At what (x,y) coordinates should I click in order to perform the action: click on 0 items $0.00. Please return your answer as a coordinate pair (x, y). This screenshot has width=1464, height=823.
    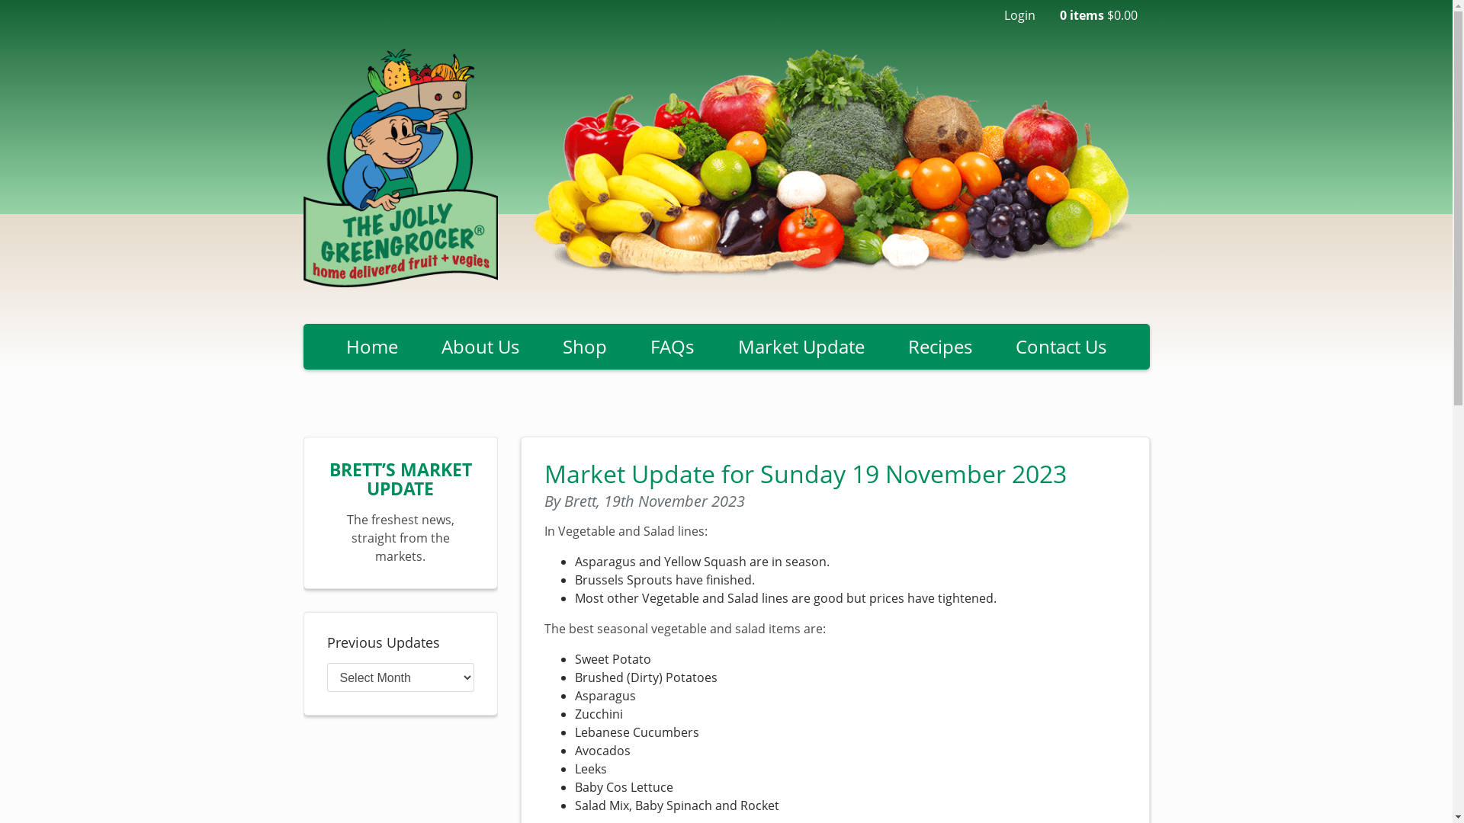
    Looking at the image, I should click on (1099, 15).